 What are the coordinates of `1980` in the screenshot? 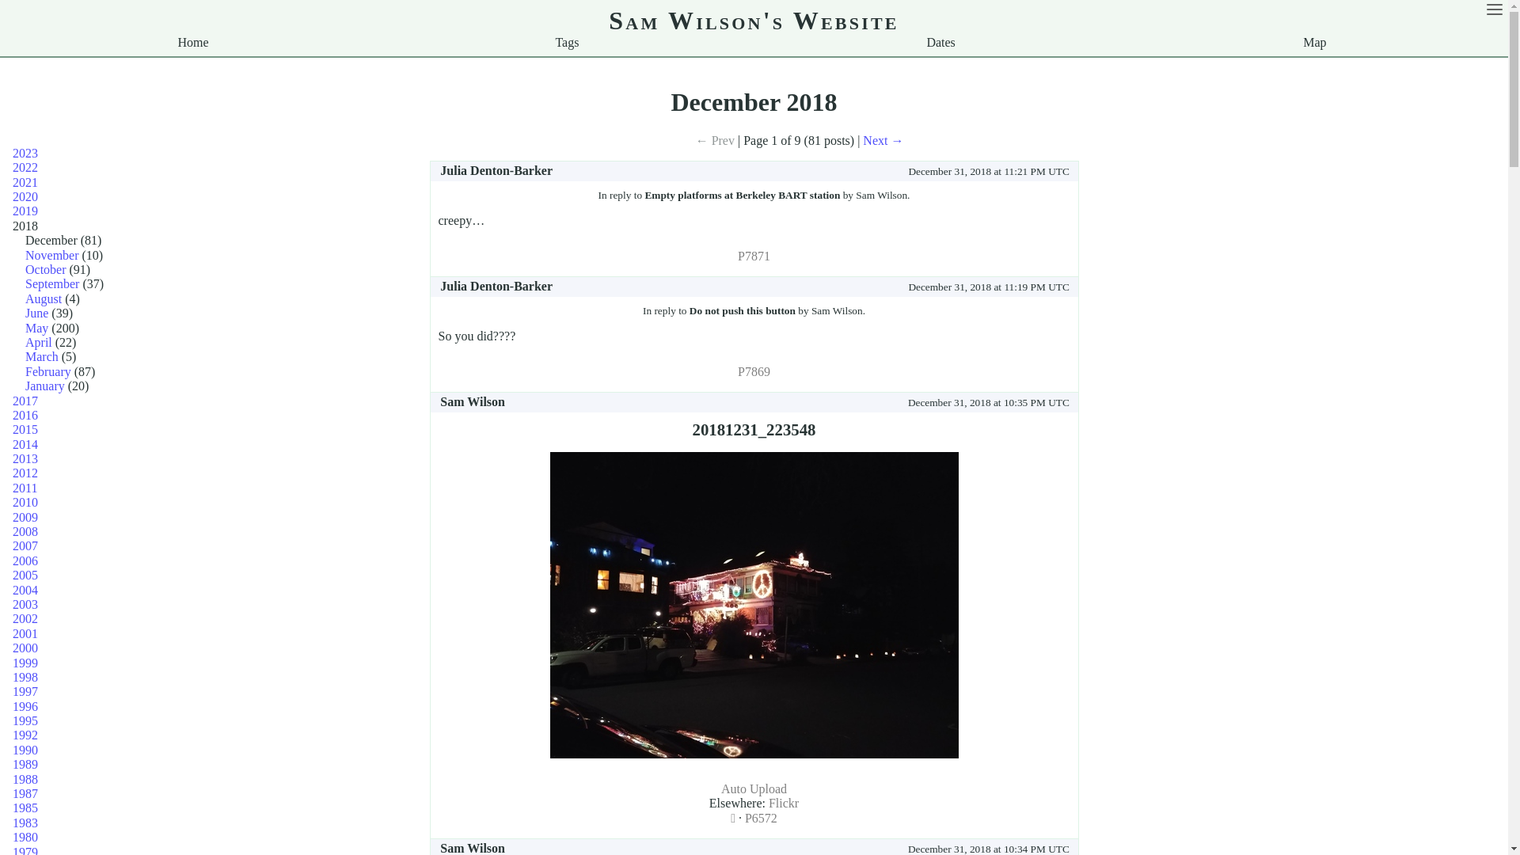 It's located at (25, 838).